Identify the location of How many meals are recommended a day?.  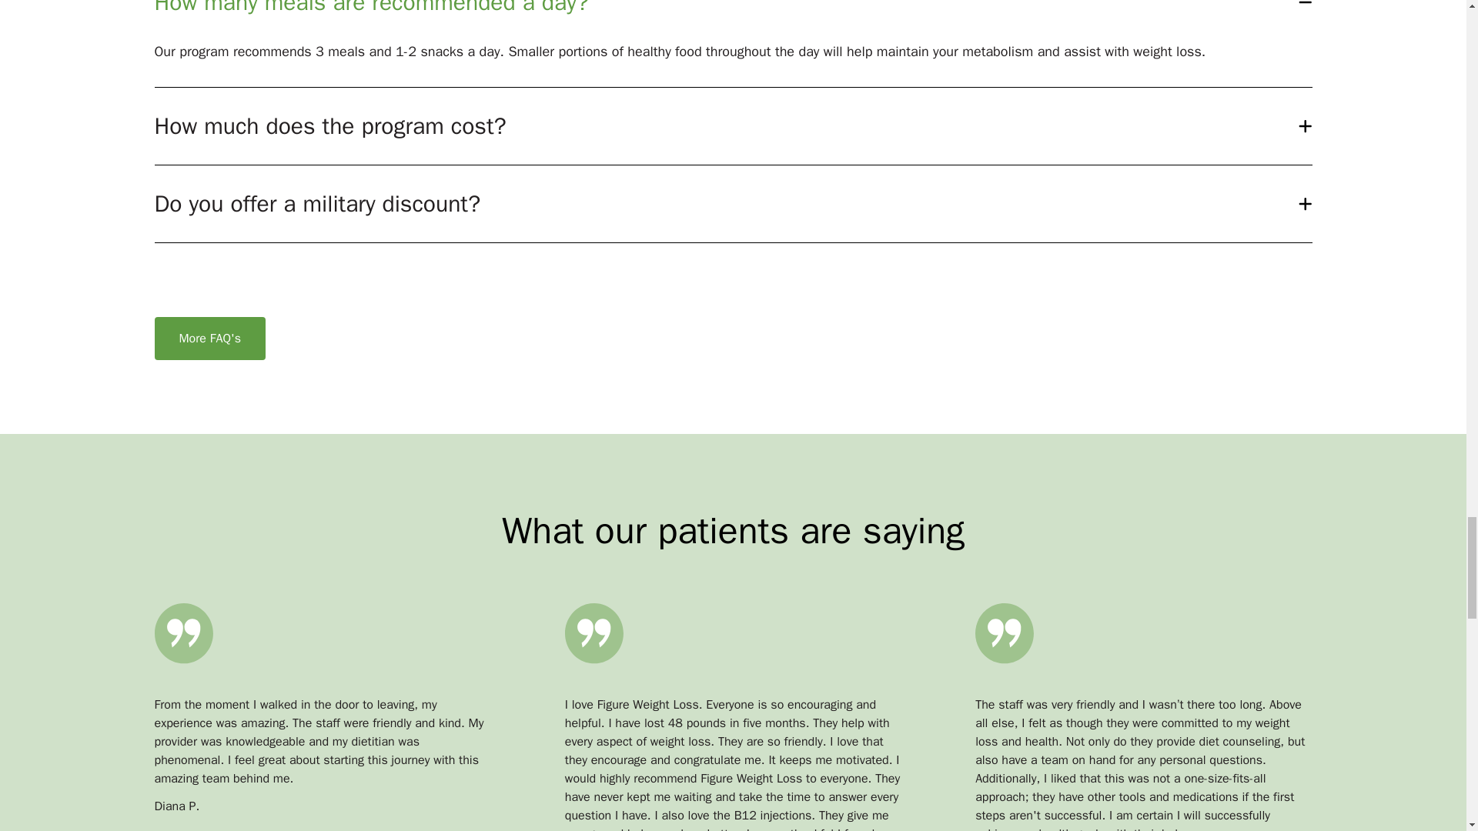
(733, 8).